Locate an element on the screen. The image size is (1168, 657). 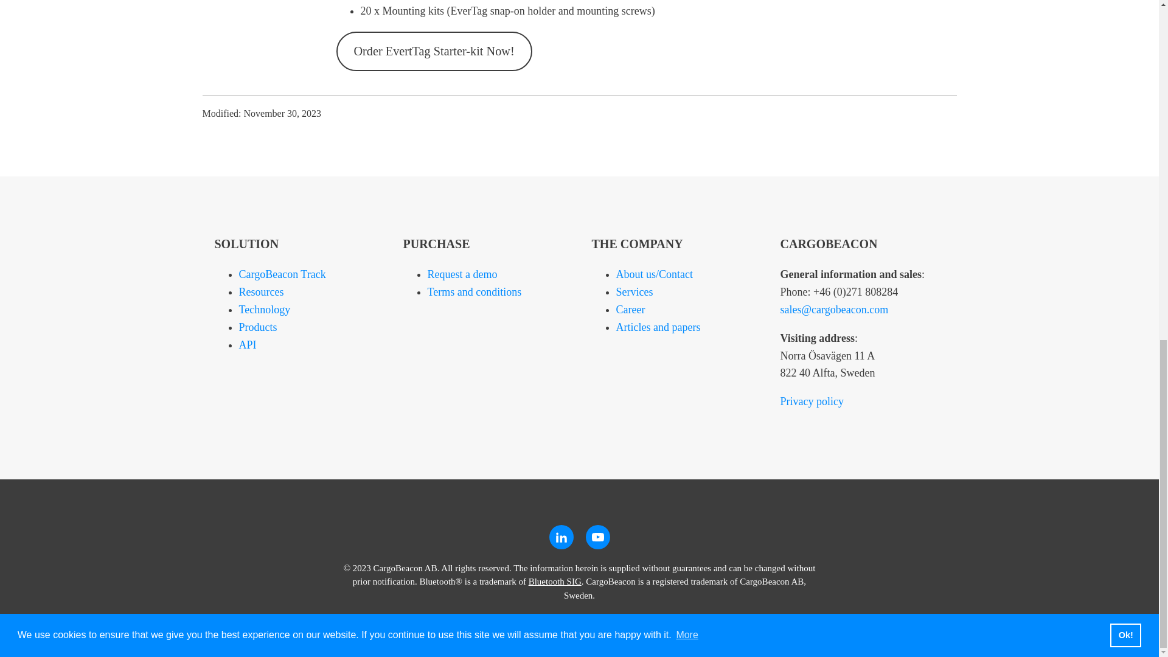
Order EvertTag Starter-kit Now! is located at coordinates (433, 51).